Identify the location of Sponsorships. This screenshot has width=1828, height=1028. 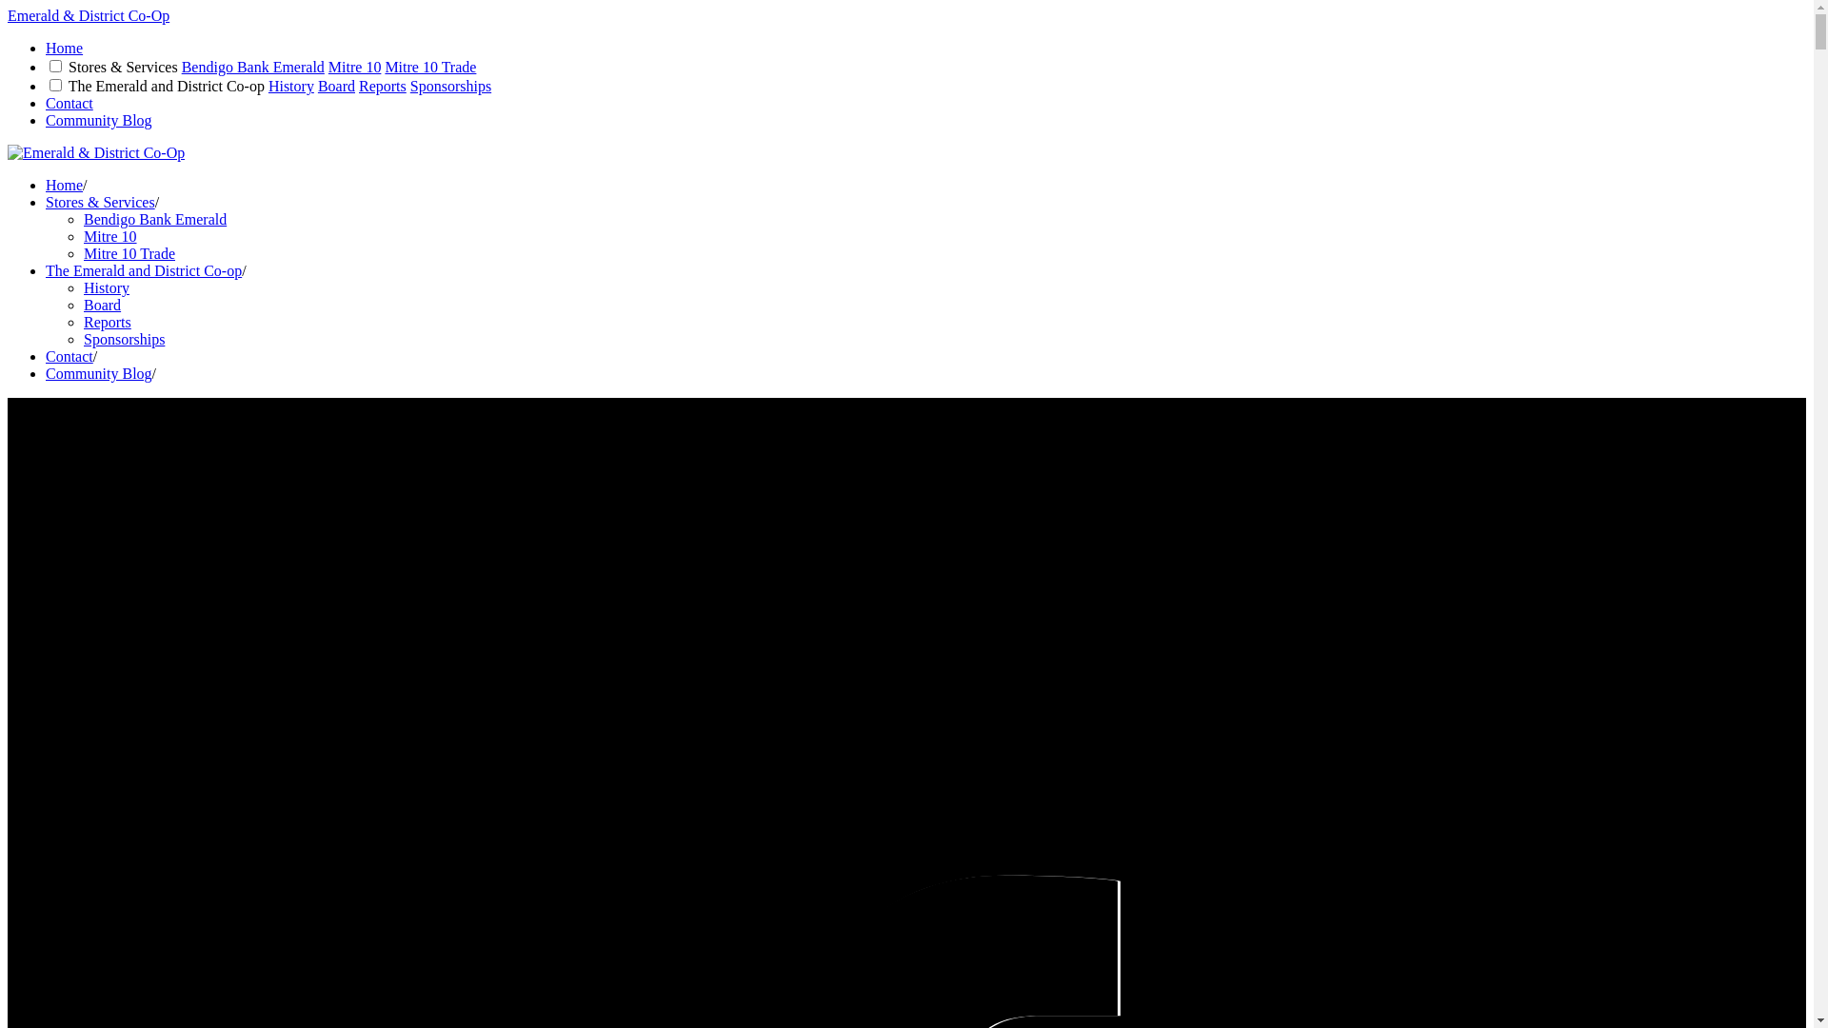
(124, 339).